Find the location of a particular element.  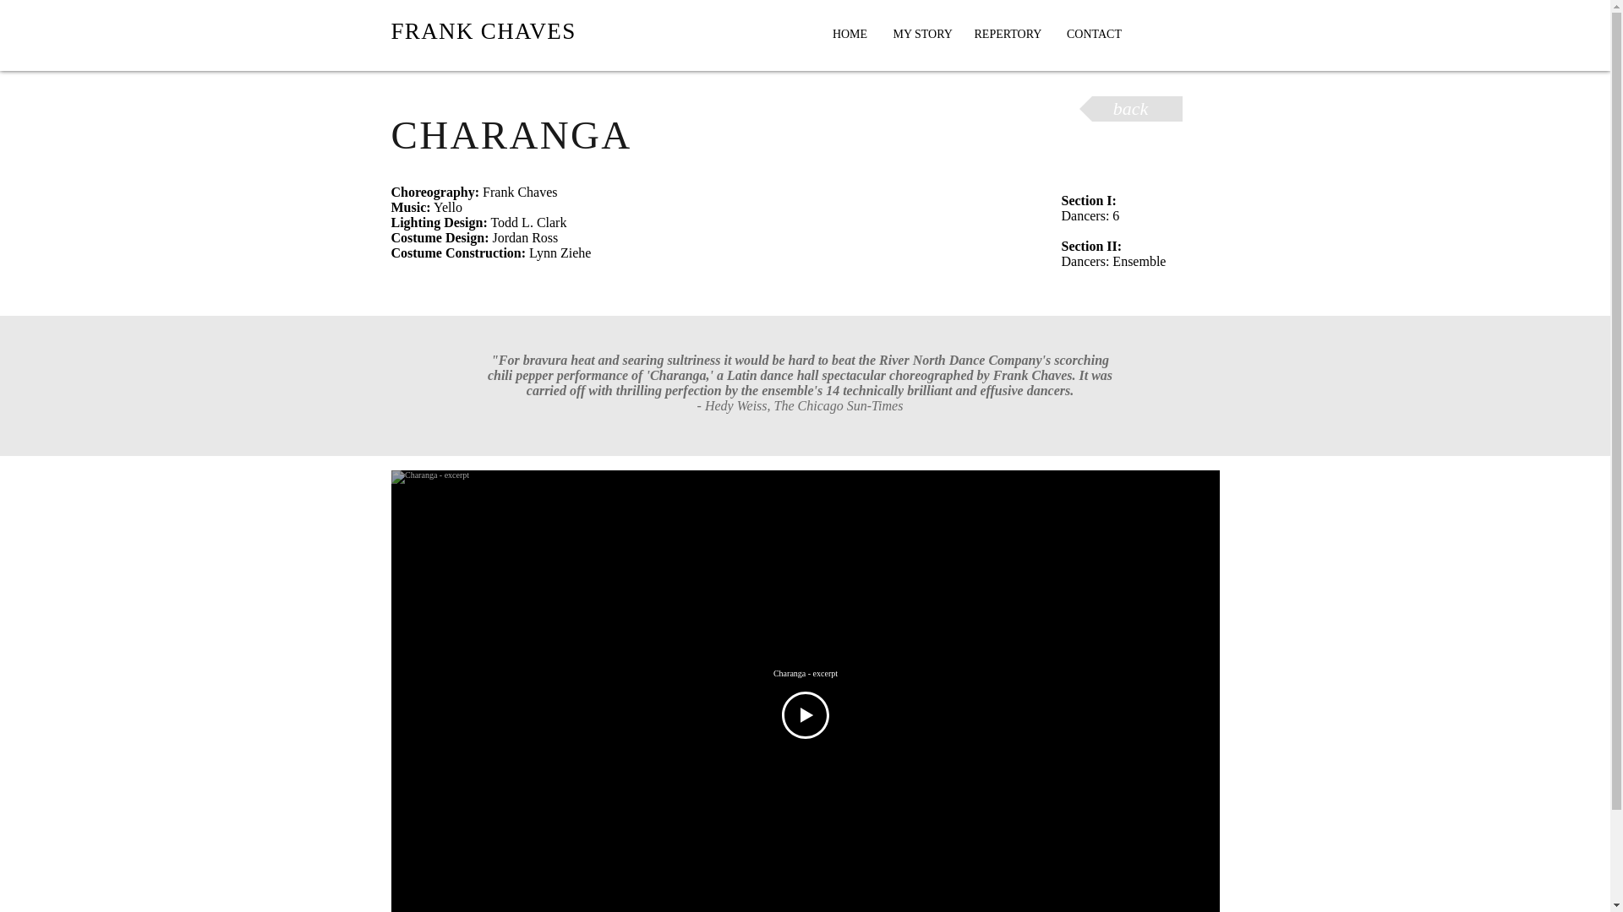

CONTACT is located at coordinates (1094, 34).